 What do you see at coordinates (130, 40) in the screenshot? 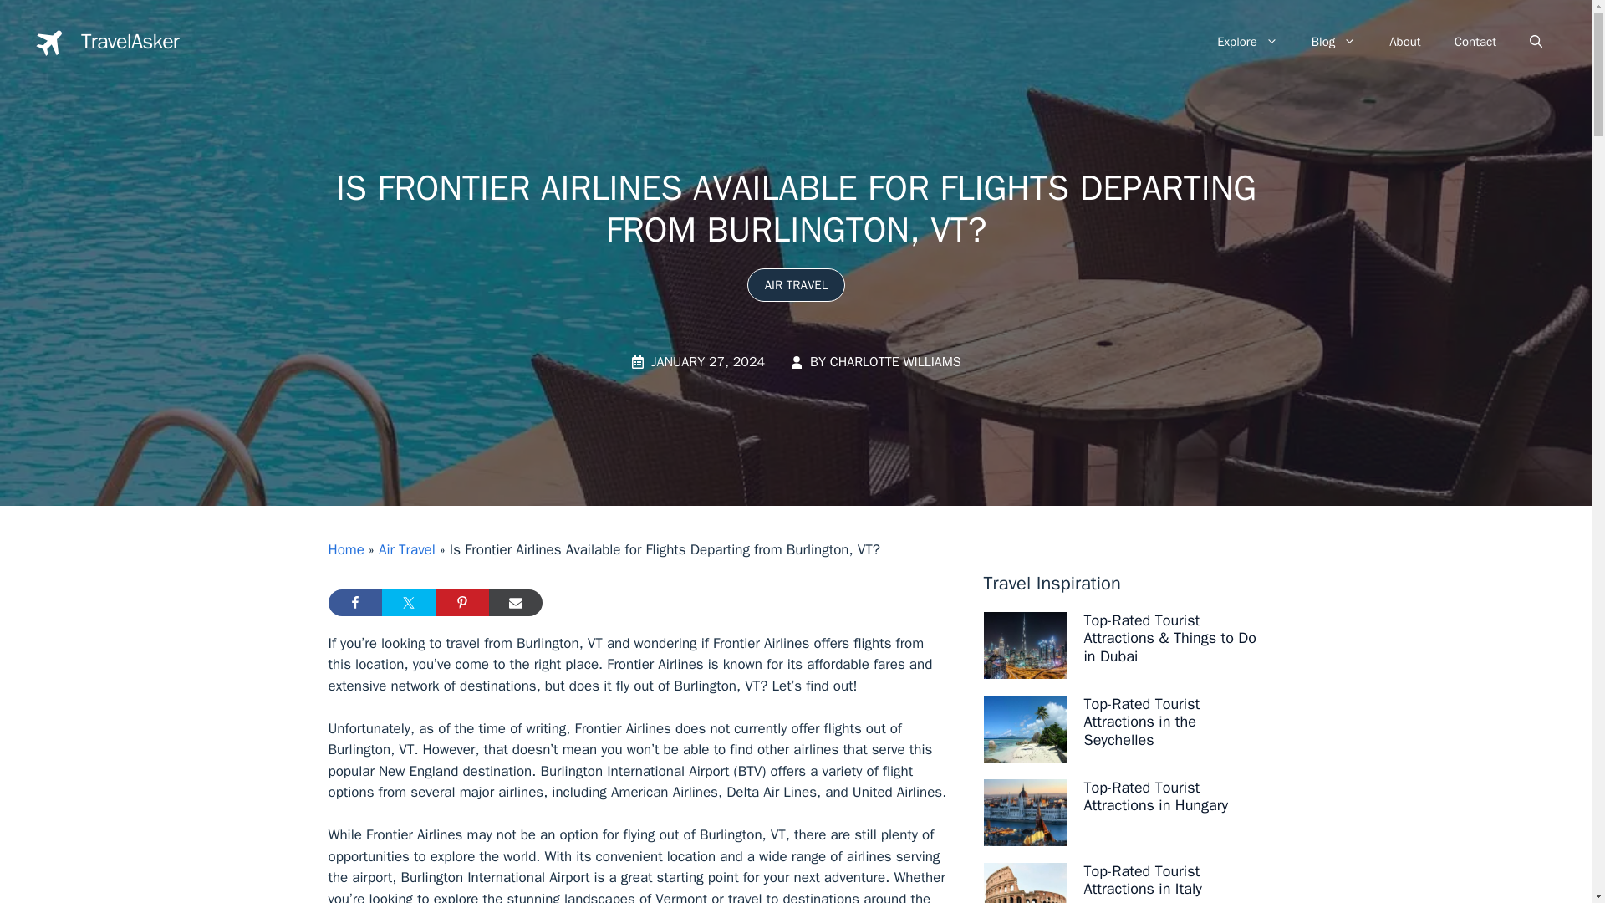
I see `TravelAsker` at bounding box center [130, 40].